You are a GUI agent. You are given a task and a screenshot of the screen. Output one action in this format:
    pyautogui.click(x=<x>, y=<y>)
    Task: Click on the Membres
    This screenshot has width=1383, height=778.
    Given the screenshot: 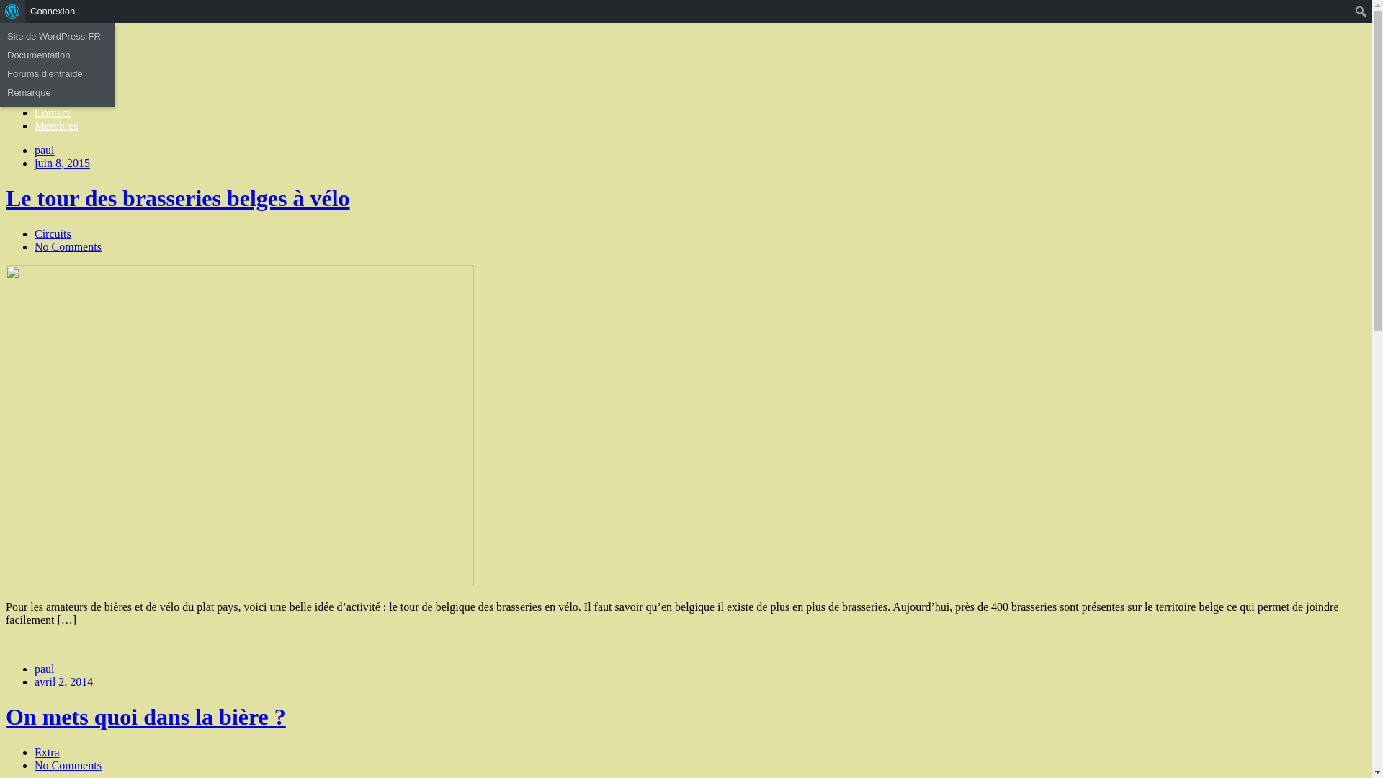 What is the action you would take?
    pyautogui.click(x=56, y=125)
    